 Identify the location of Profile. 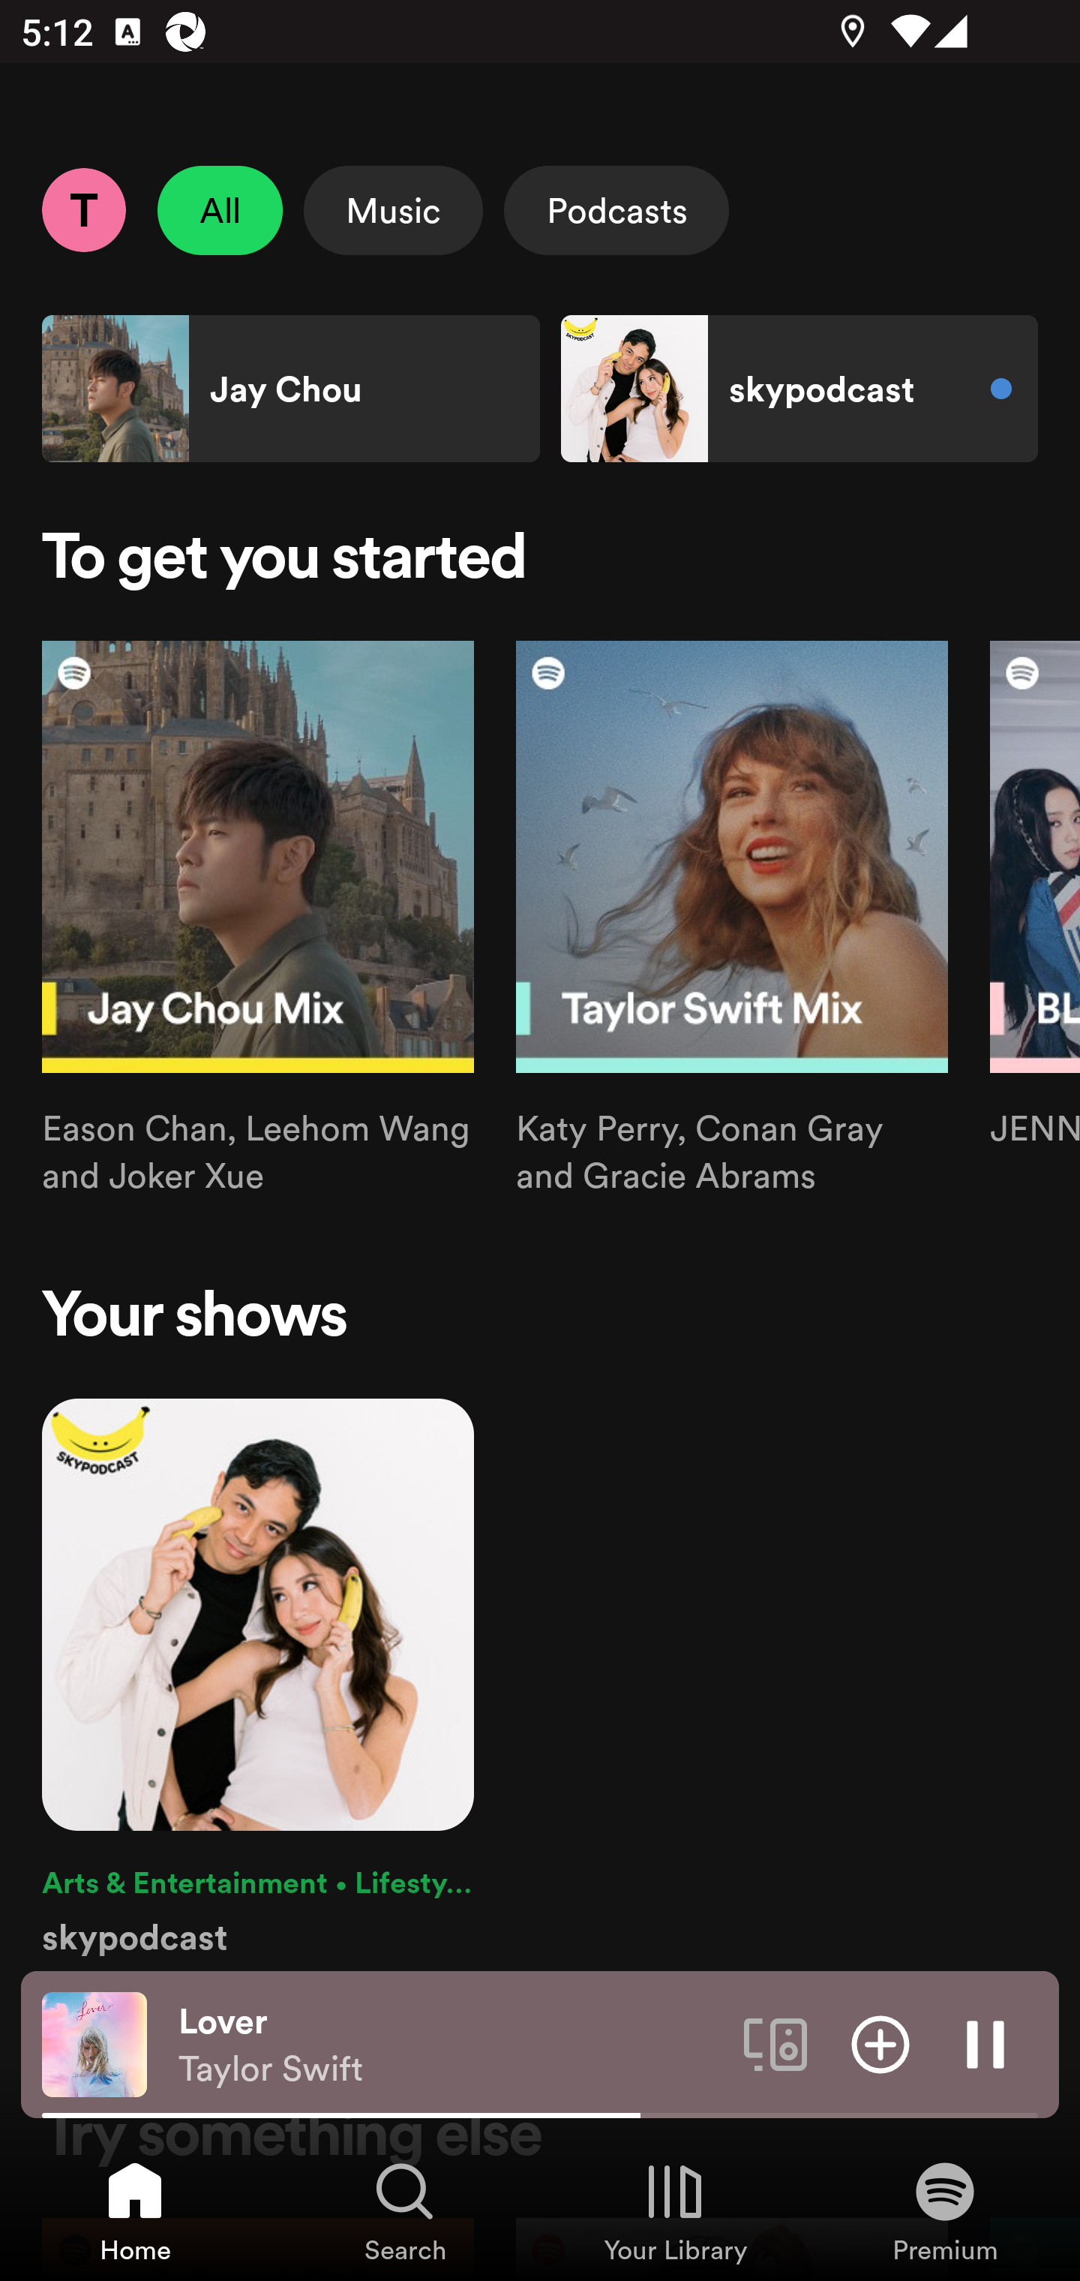
(83, 209).